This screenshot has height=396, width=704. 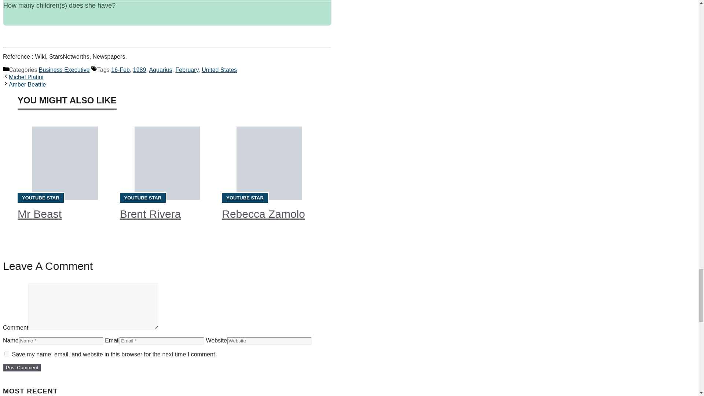 I want to click on 1989, so click(x=139, y=70).